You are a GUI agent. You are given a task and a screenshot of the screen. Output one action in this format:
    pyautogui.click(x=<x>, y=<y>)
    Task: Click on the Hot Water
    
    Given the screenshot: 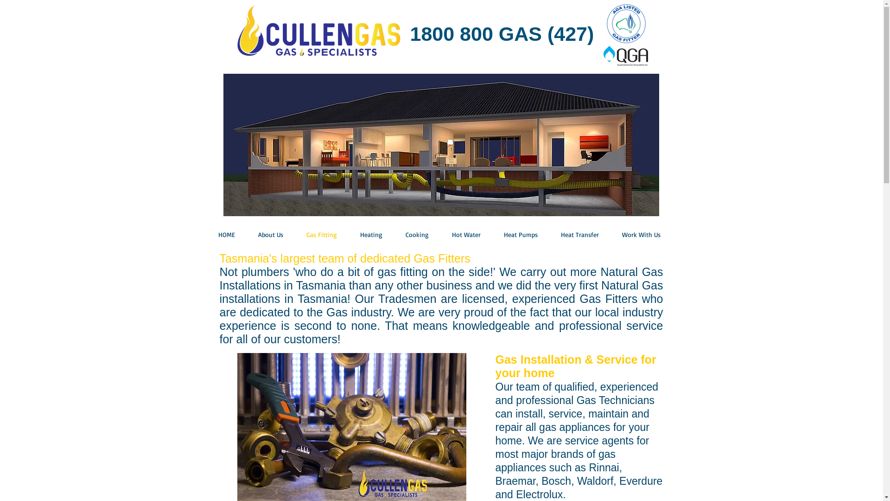 What is the action you would take?
    pyautogui.click(x=452, y=235)
    